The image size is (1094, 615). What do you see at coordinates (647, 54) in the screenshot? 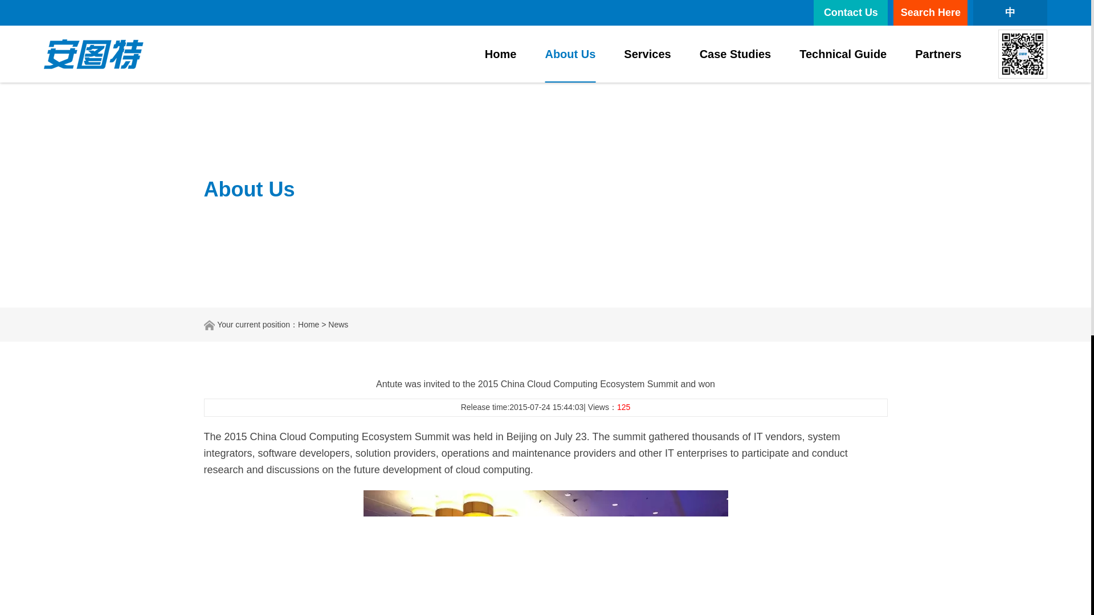
I see `Services` at bounding box center [647, 54].